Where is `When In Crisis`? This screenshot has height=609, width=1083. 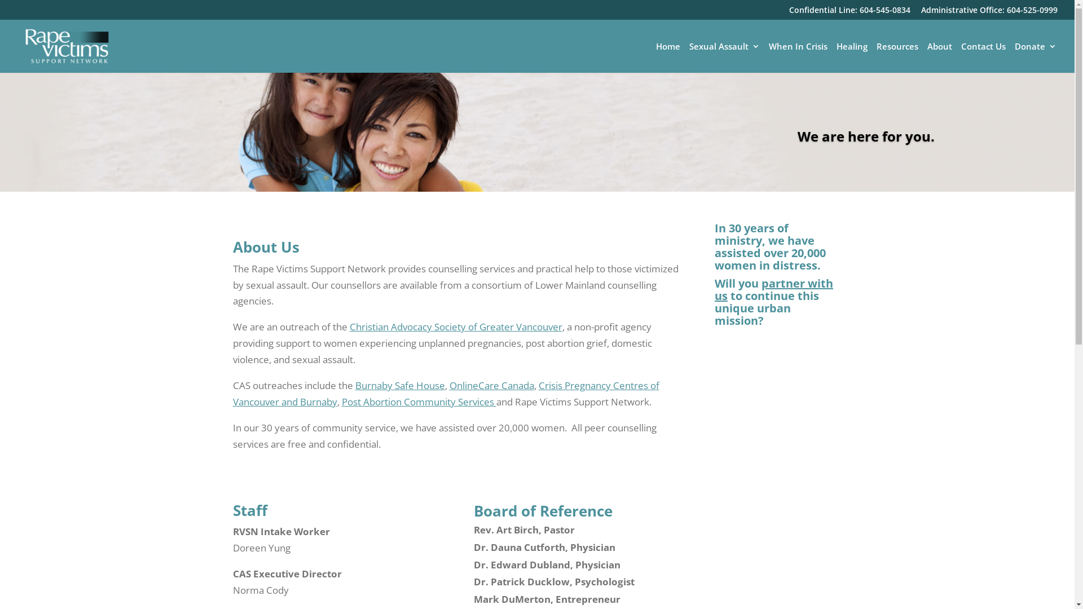 When In Crisis is located at coordinates (798, 58).